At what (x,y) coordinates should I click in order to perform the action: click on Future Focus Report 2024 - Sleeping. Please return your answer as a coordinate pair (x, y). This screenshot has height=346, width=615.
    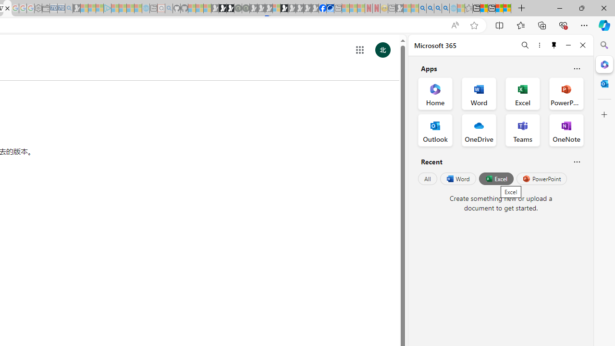
    Looking at the image, I should click on (246, 9).